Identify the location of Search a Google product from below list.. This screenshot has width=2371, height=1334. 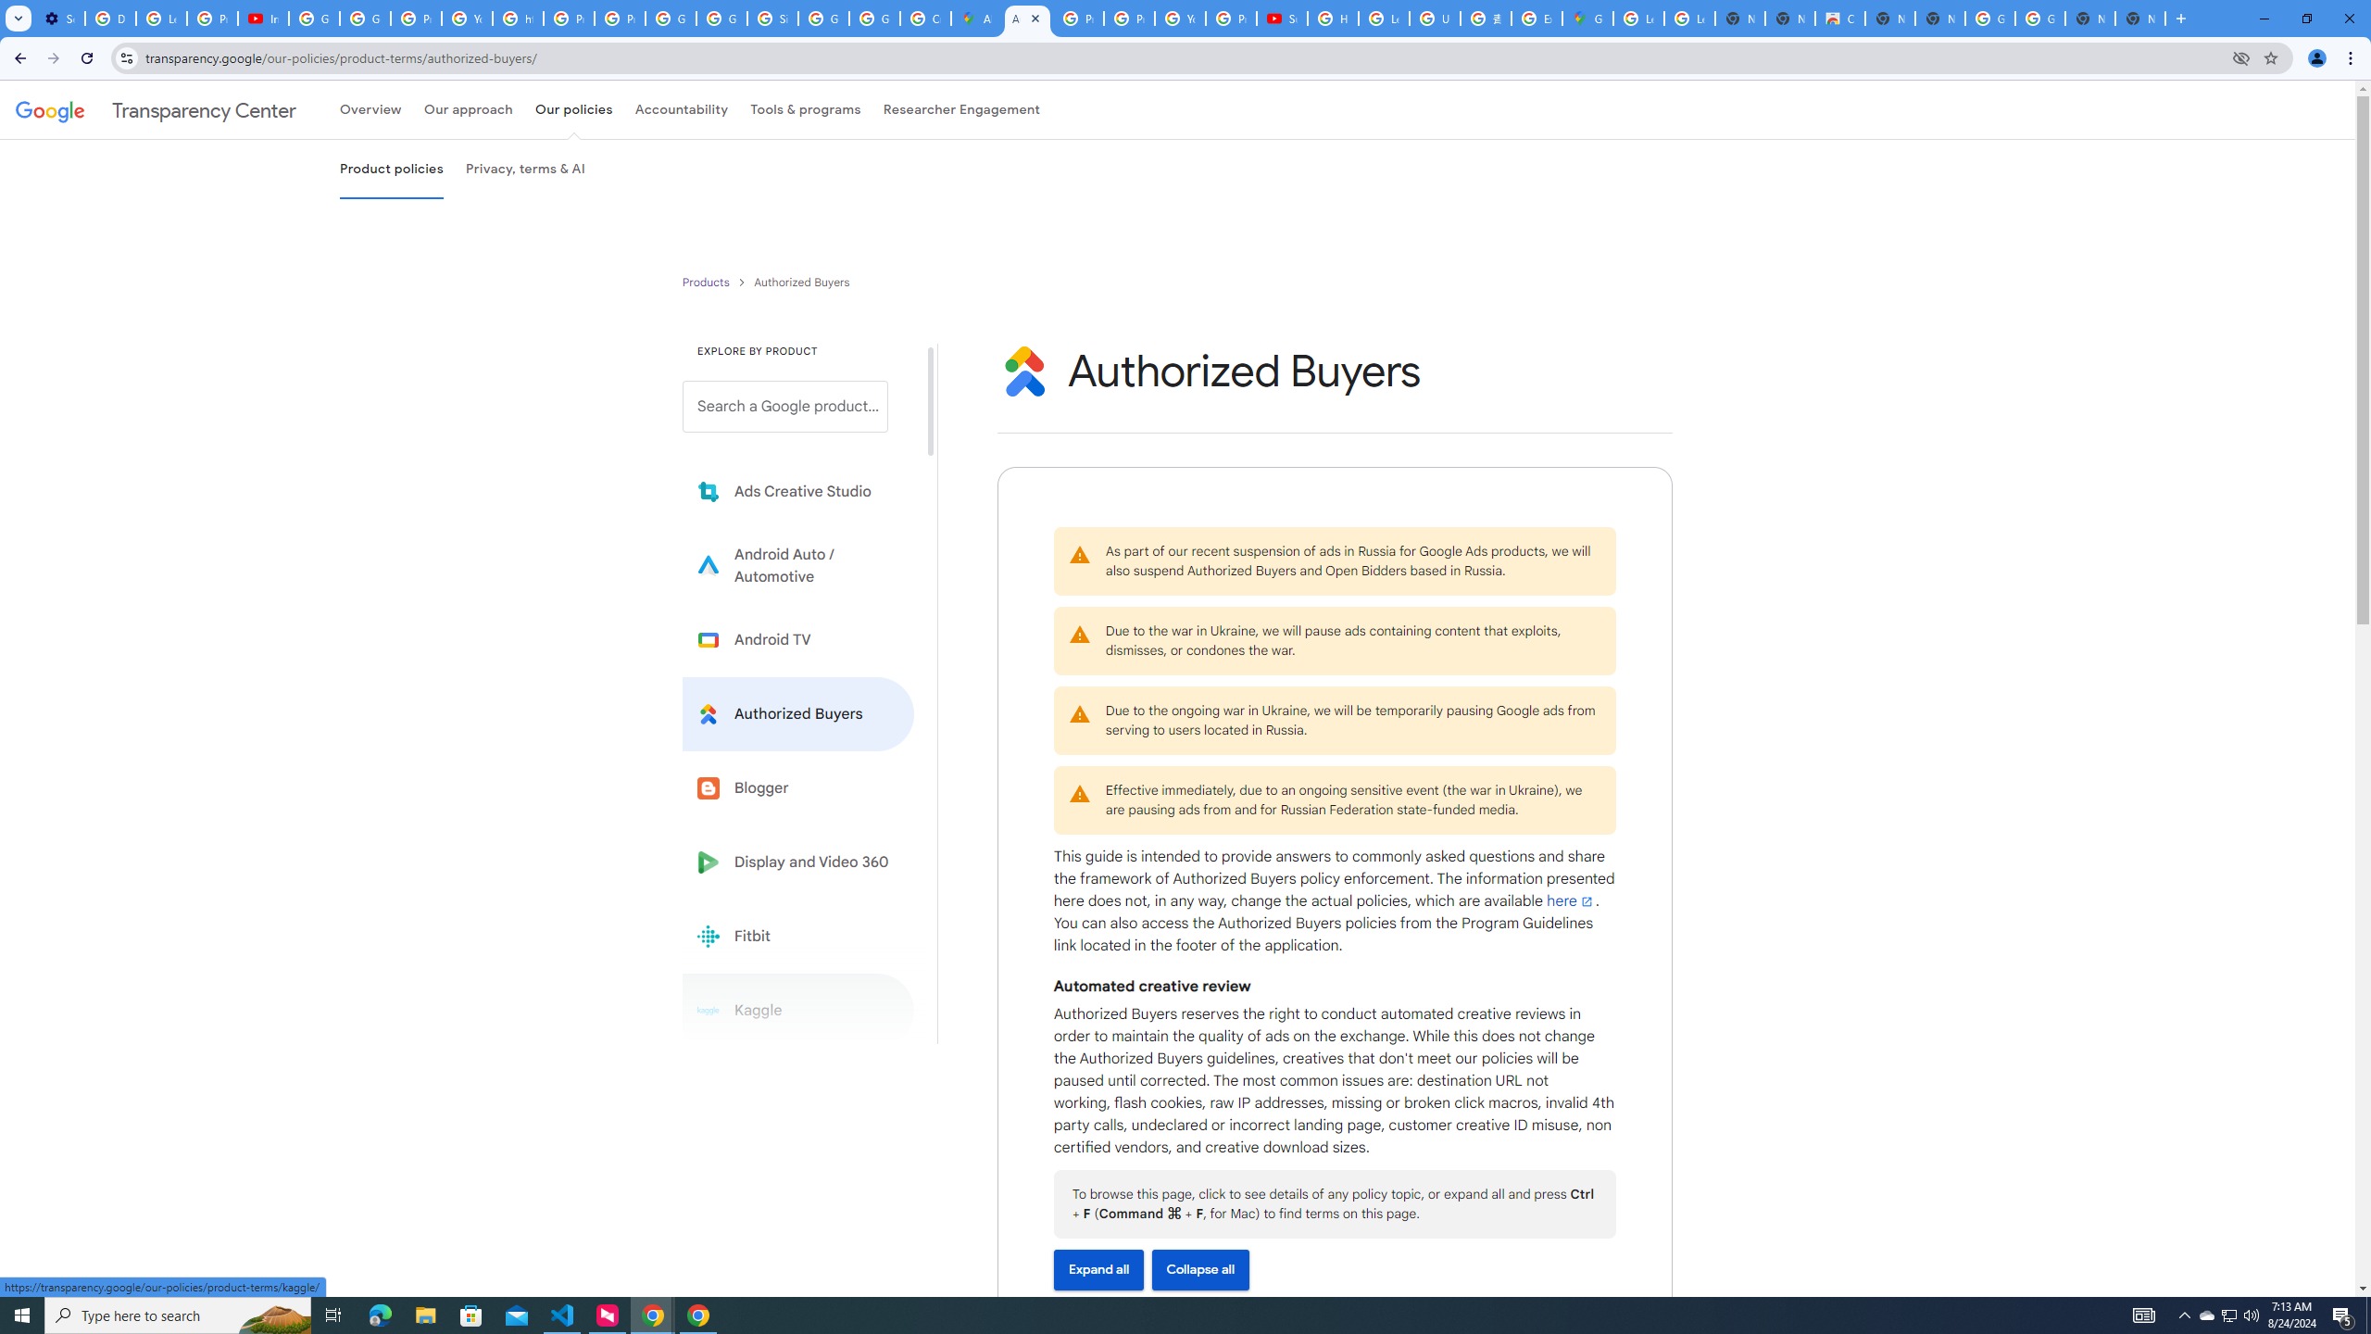
(784, 406).